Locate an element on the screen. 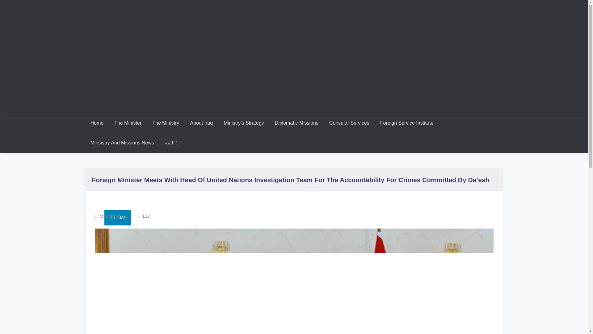 Image resolution: width=593 pixels, height=334 pixels. Home is located at coordinates (97, 123).